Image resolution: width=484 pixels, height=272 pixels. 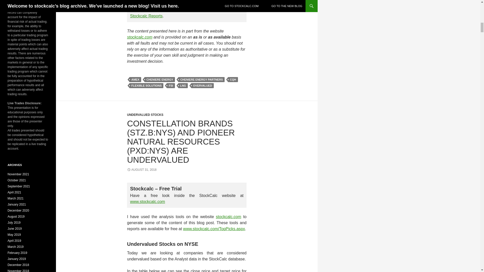 What do you see at coordinates (183, 86) in the screenshot?
I see `LNG` at bounding box center [183, 86].